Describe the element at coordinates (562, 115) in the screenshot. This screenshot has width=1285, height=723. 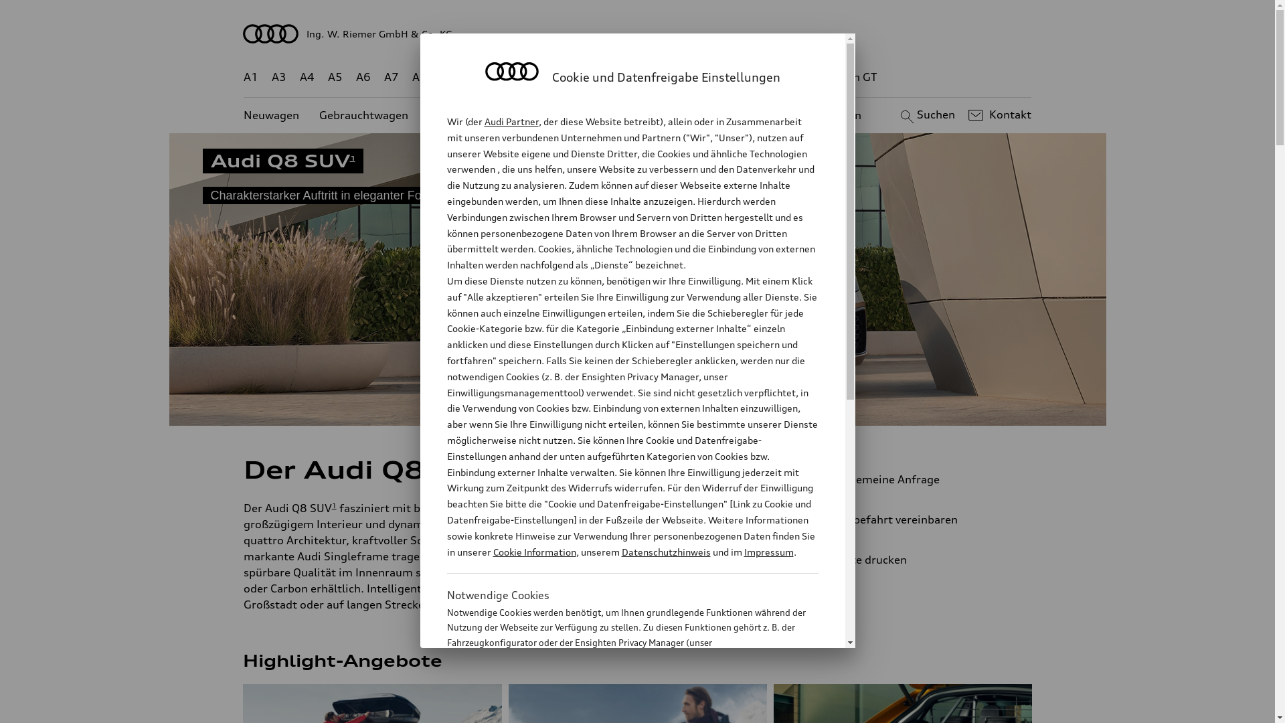
I see `Angebote` at that location.